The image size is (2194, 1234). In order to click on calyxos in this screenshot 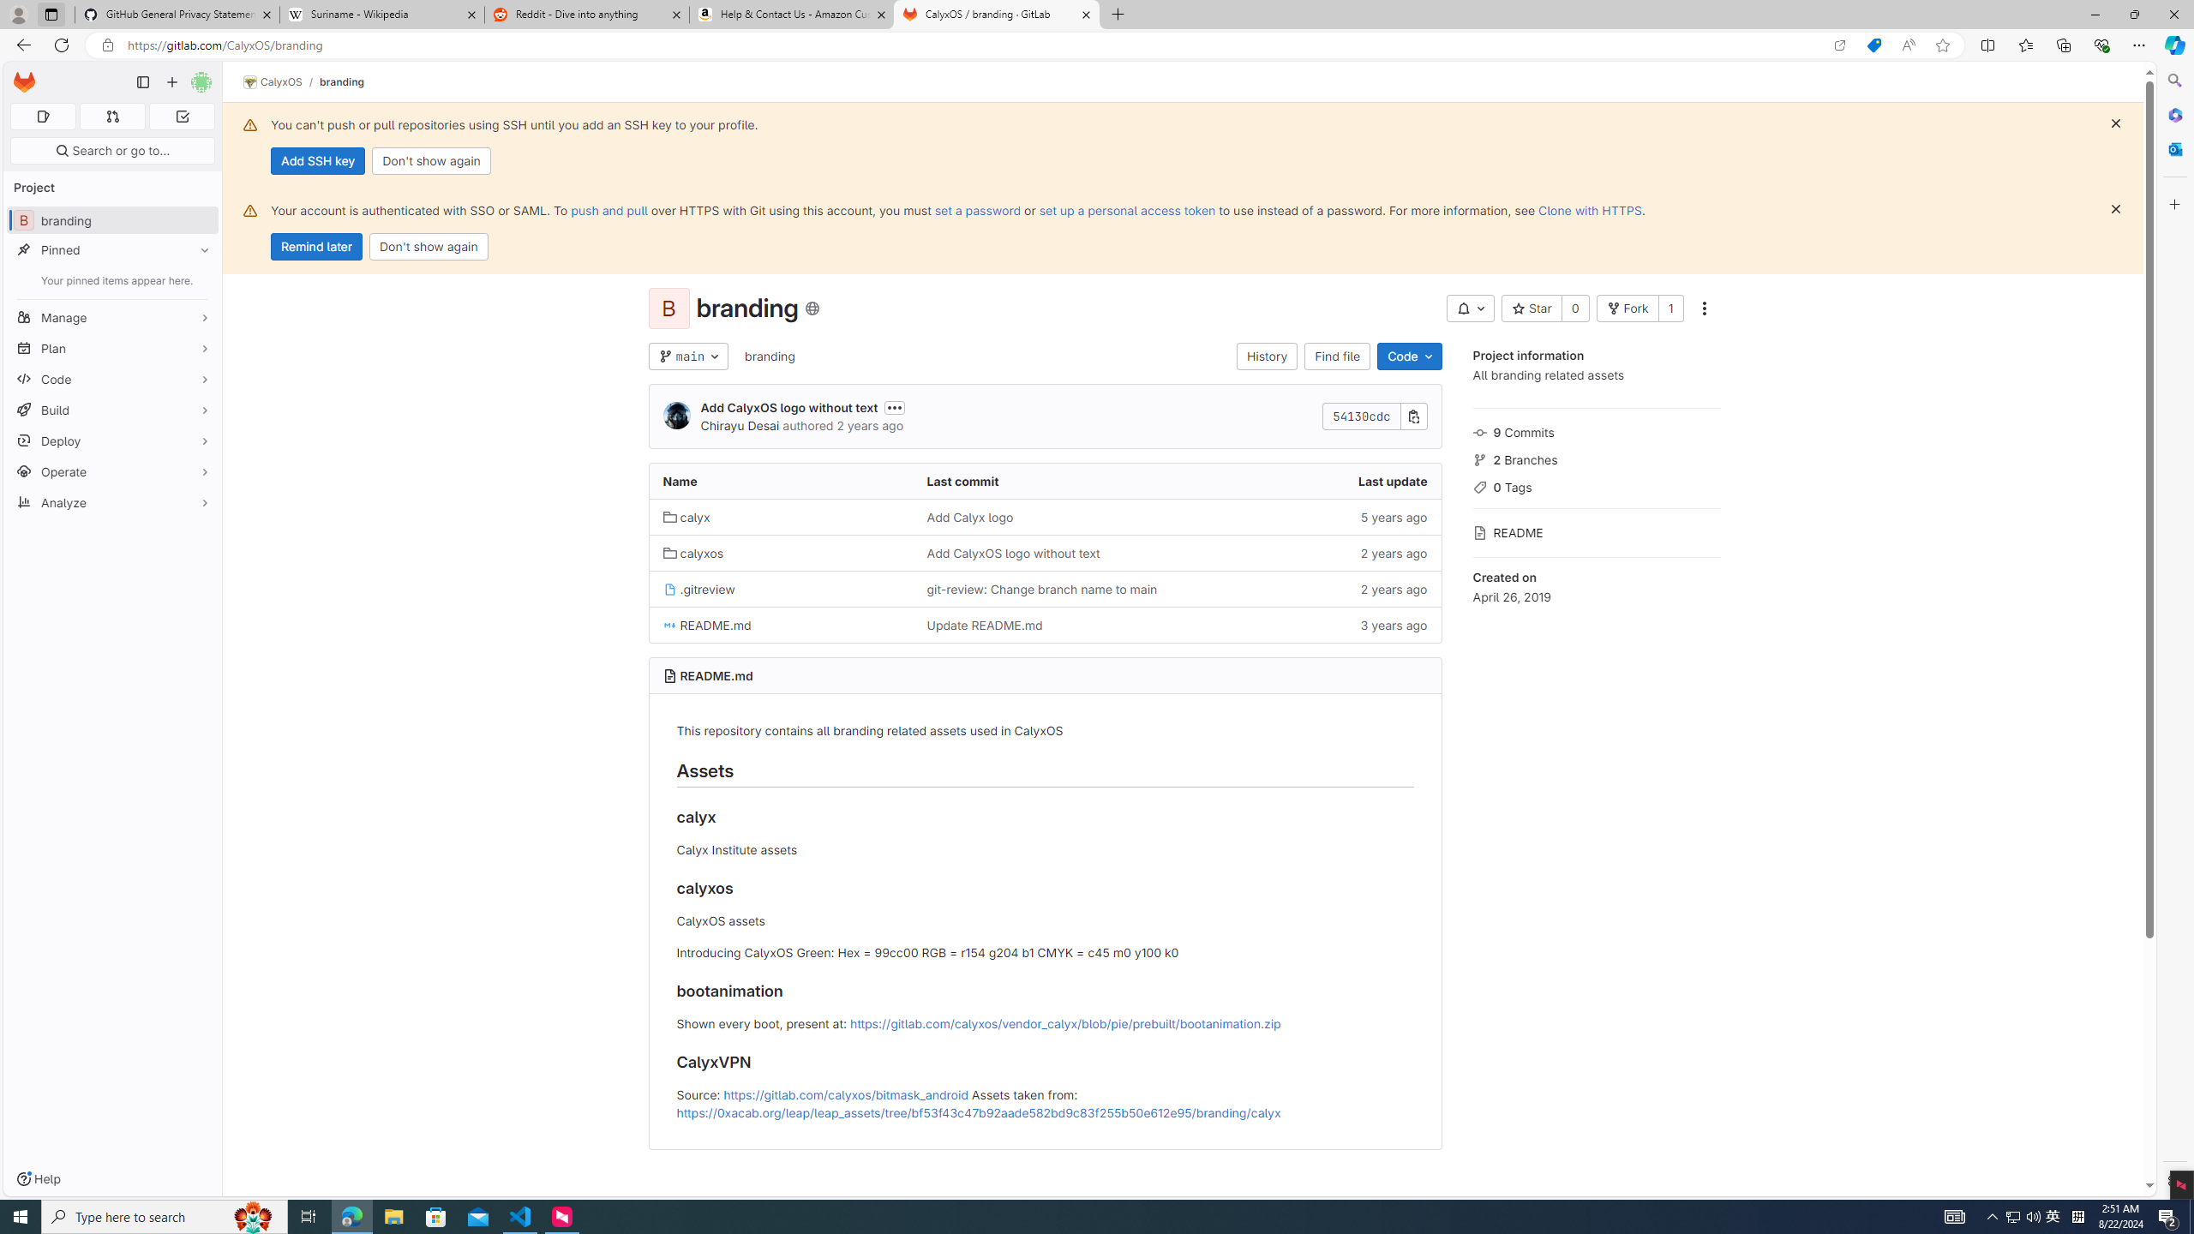, I will do `click(780, 552)`.